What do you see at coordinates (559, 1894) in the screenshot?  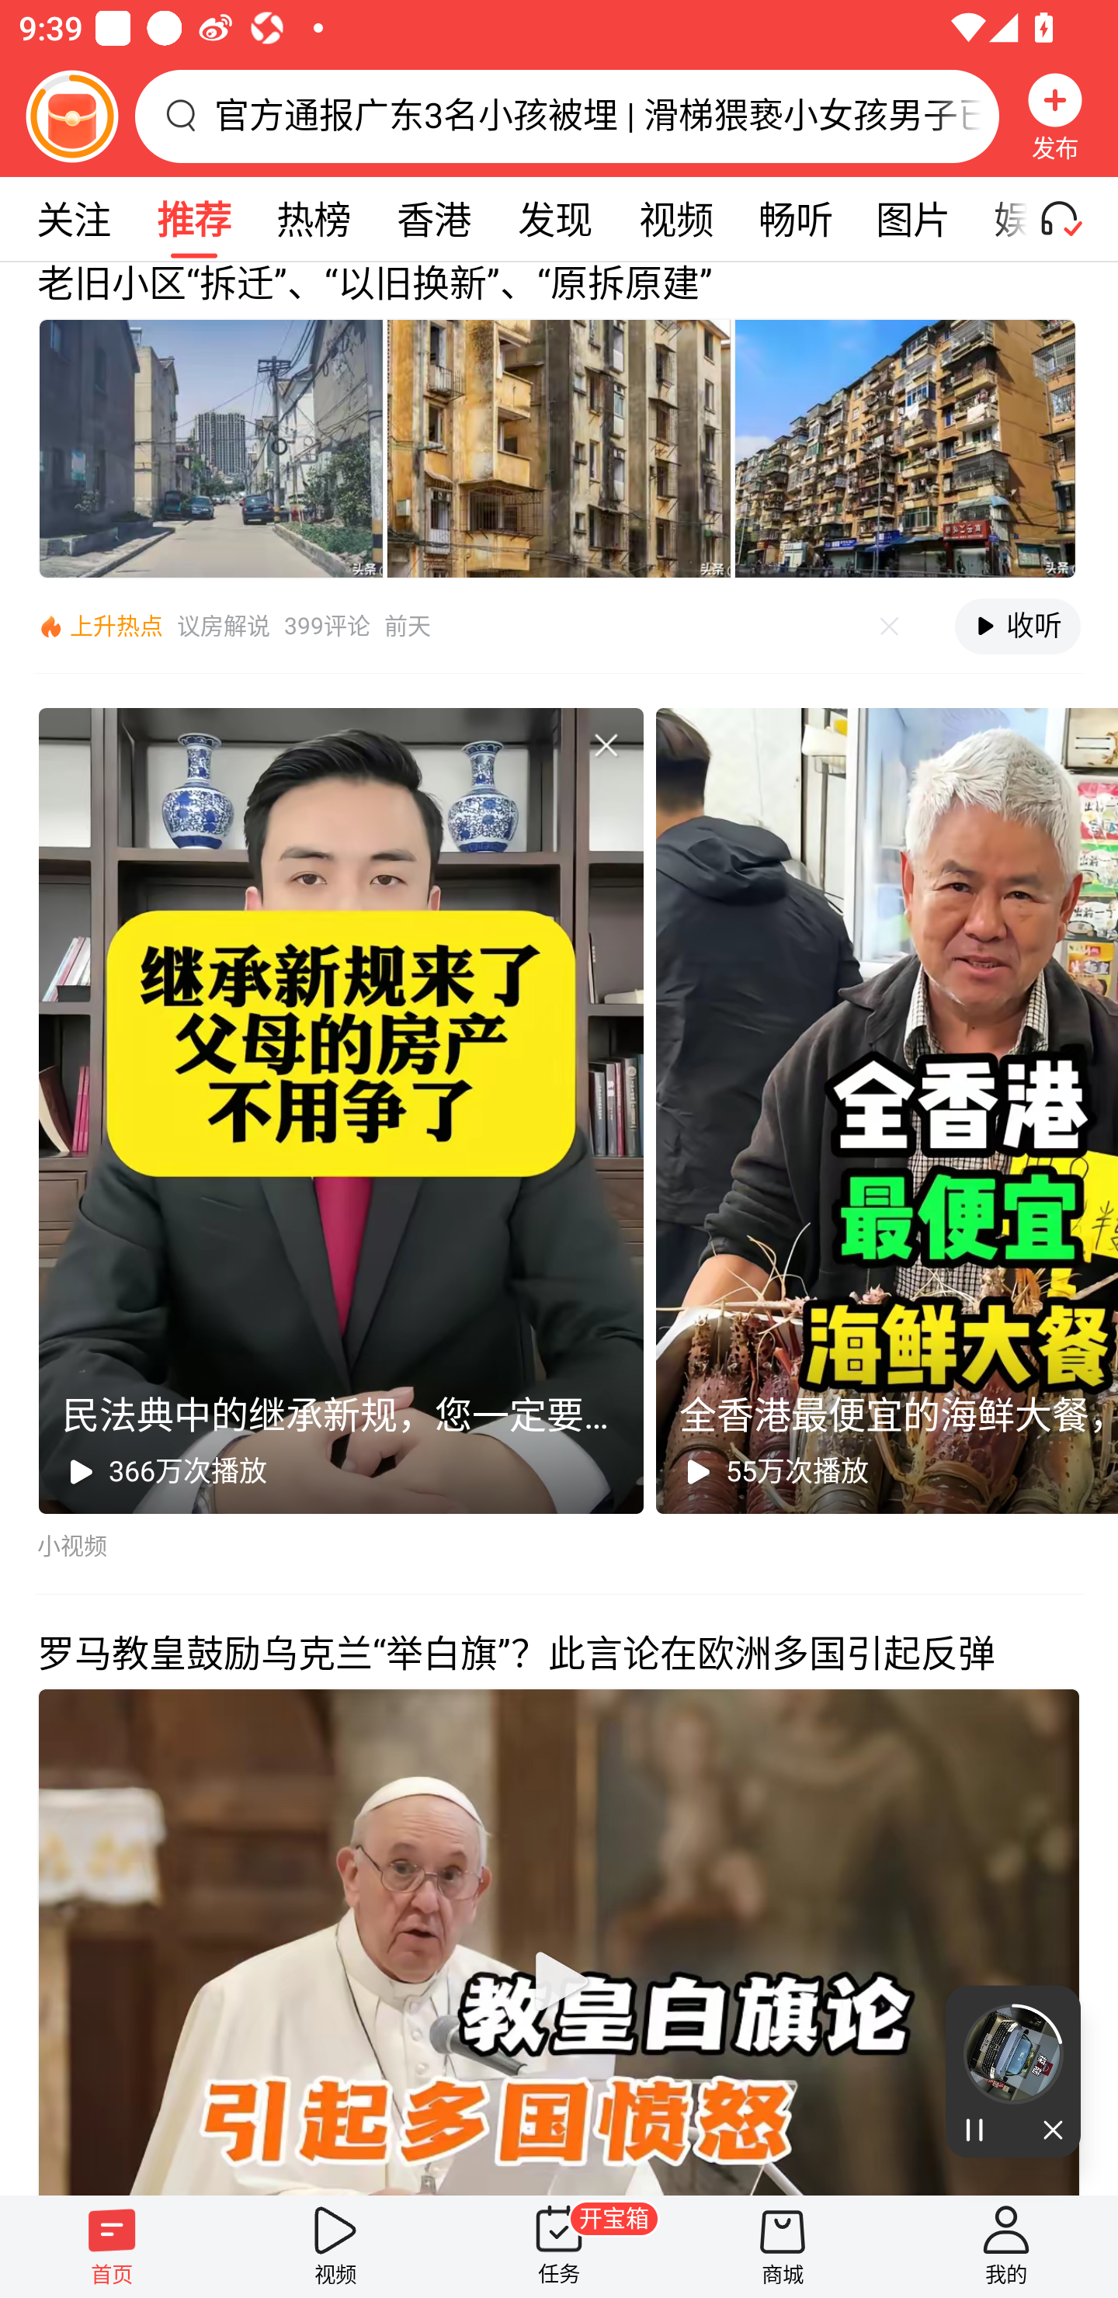 I see `罗马教皇鼓励乌克兰“举白旗”？此言论在欧洲多国引起反弹 播放视频 视频播放器，双击屏幕打开播放控制` at bounding box center [559, 1894].